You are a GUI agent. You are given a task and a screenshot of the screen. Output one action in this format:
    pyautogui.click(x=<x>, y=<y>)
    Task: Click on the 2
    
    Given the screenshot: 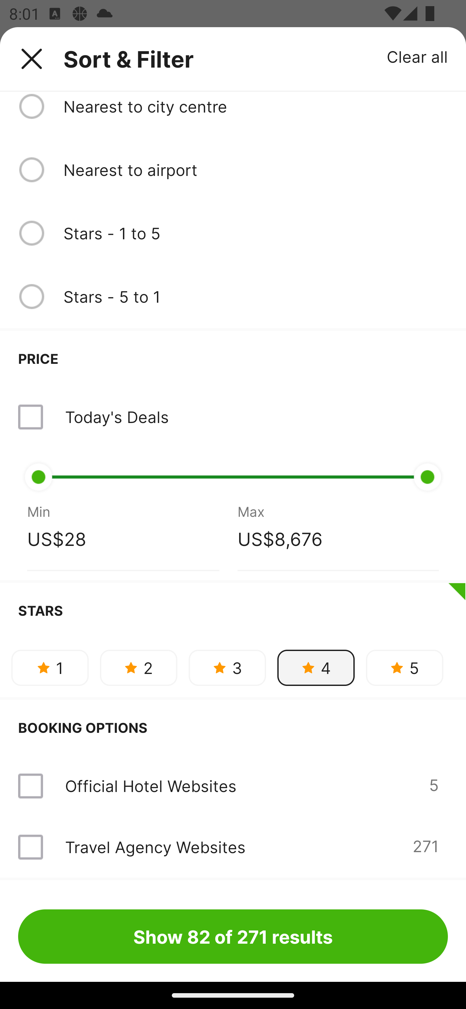 What is the action you would take?
    pyautogui.click(x=139, y=668)
    